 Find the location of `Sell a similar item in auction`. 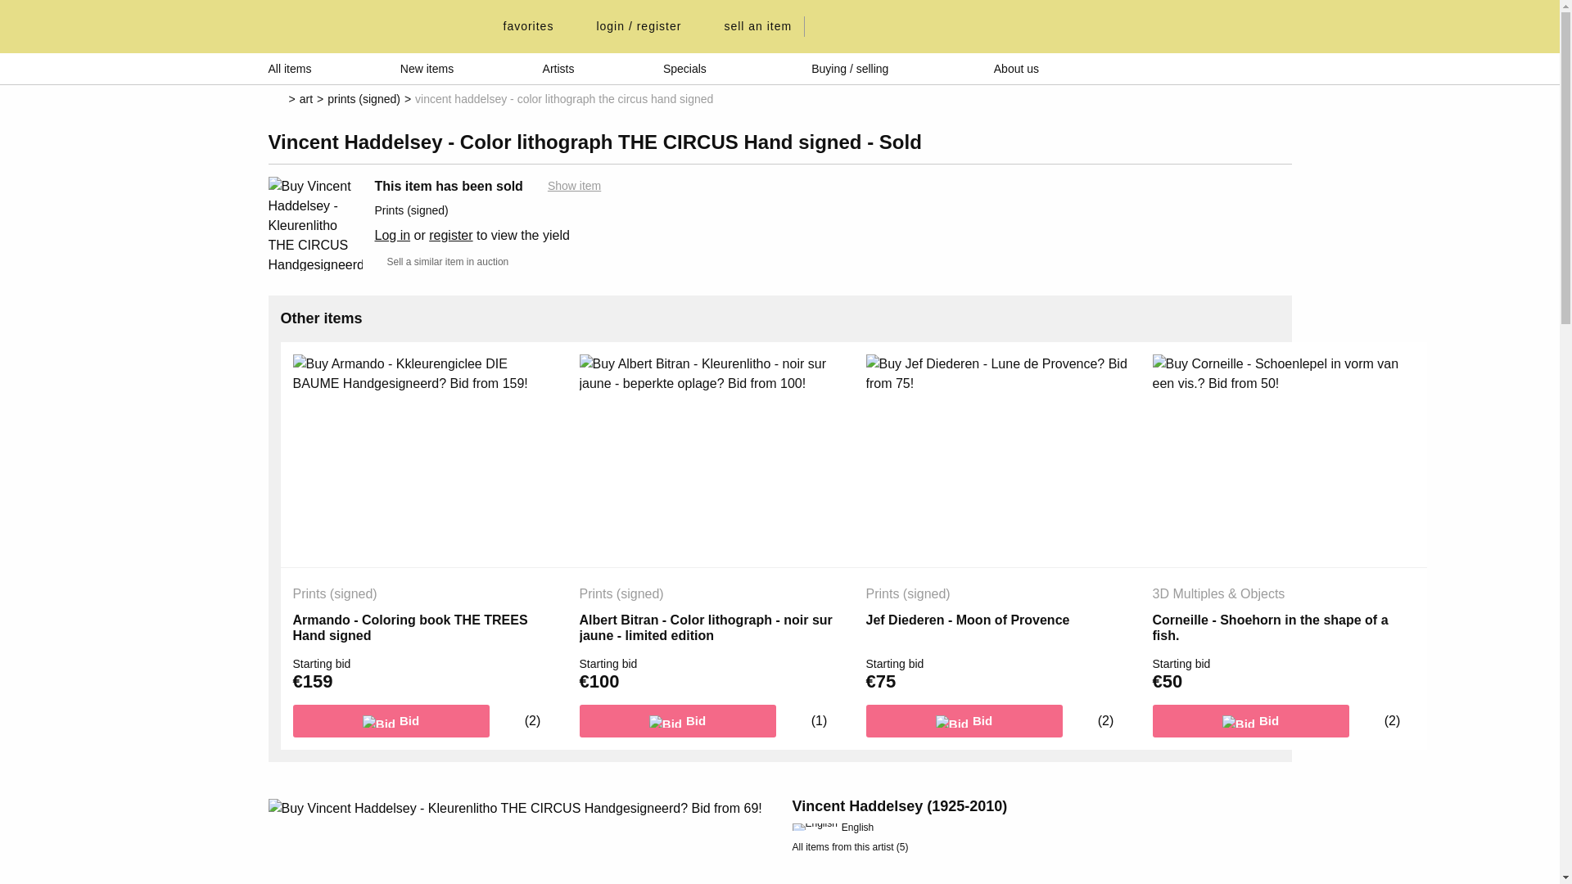

Sell a similar item in auction is located at coordinates (442, 262).